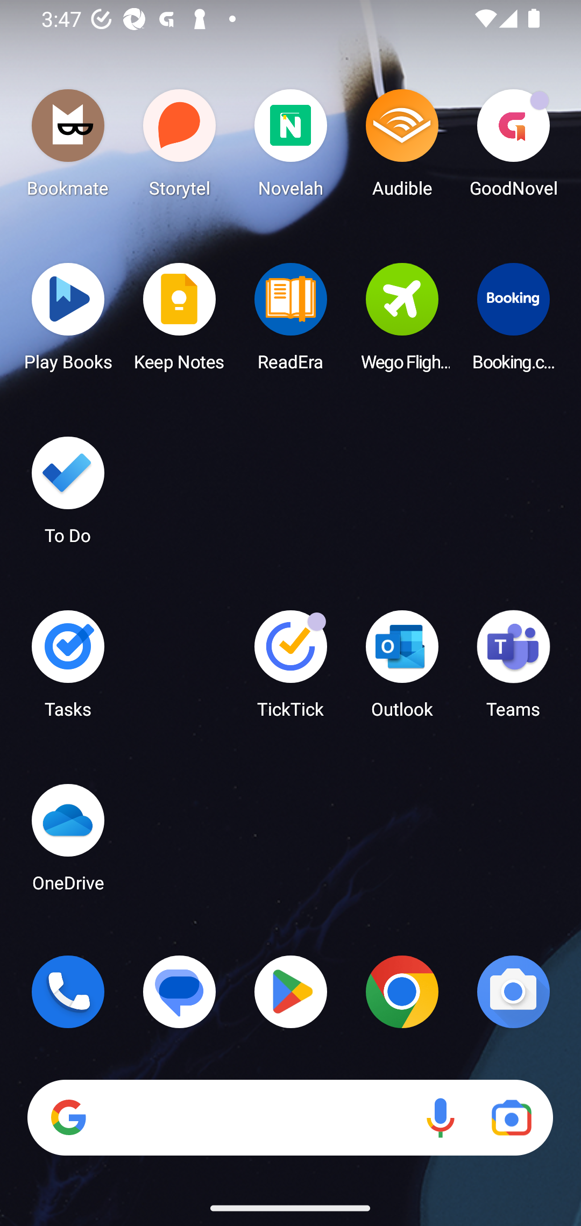 This screenshot has width=581, height=1226. Describe the element at coordinates (290, 992) in the screenshot. I see `Play Store` at that location.